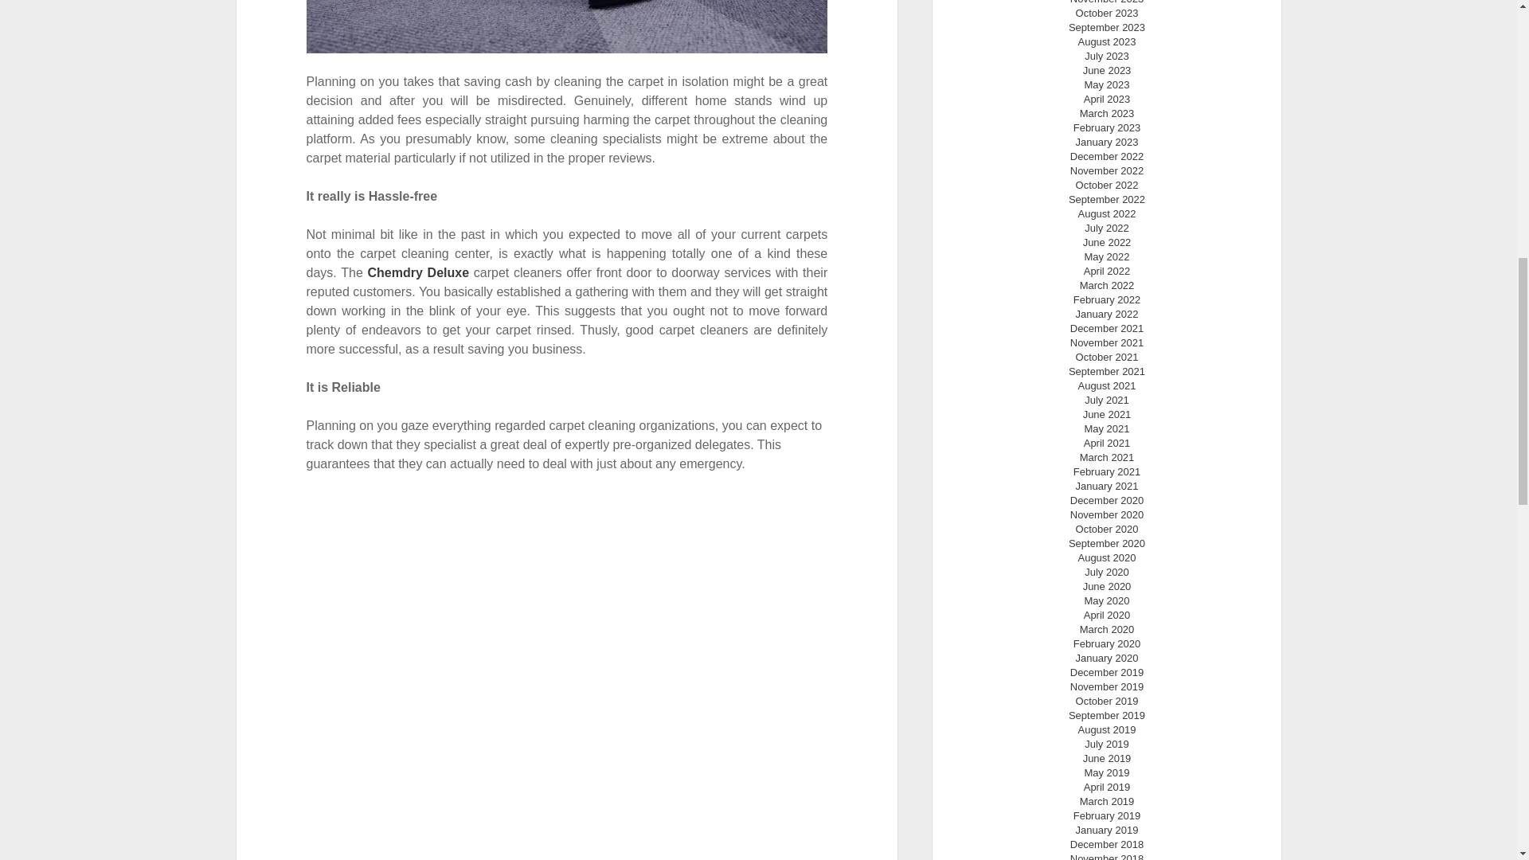 Image resolution: width=1529 pixels, height=860 pixels. What do you see at coordinates (1107, 2) in the screenshot?
I see `November 2023` at bounding box center [1107, 2].